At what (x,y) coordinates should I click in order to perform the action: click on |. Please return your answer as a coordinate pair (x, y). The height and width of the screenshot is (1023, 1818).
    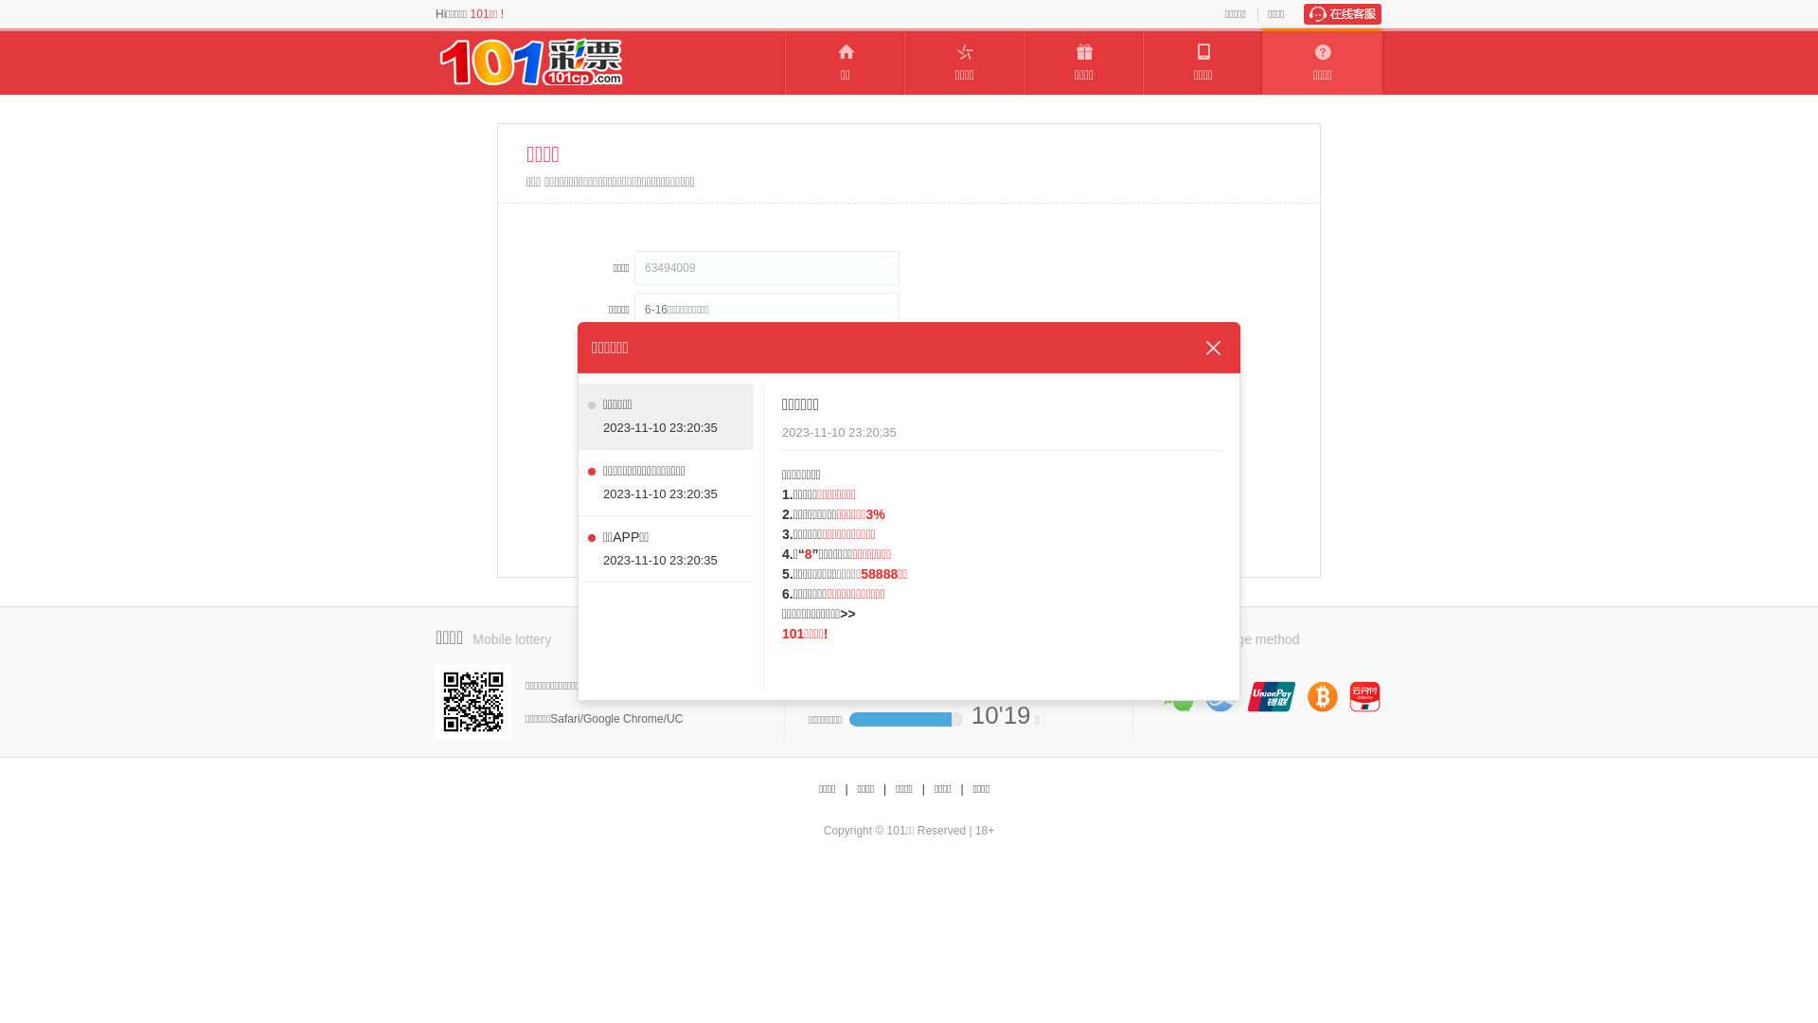
    Looking at the image, I should click on (961, 790).